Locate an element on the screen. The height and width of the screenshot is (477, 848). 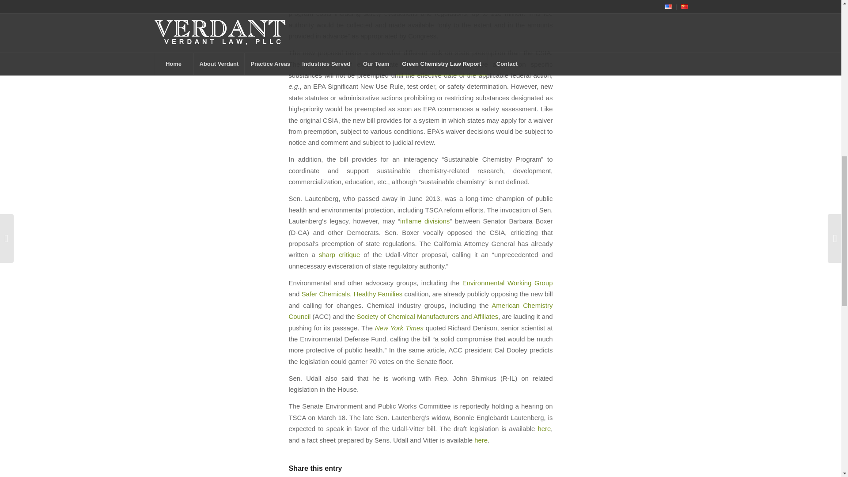
sharp critique is located at coordinates (339, 254).